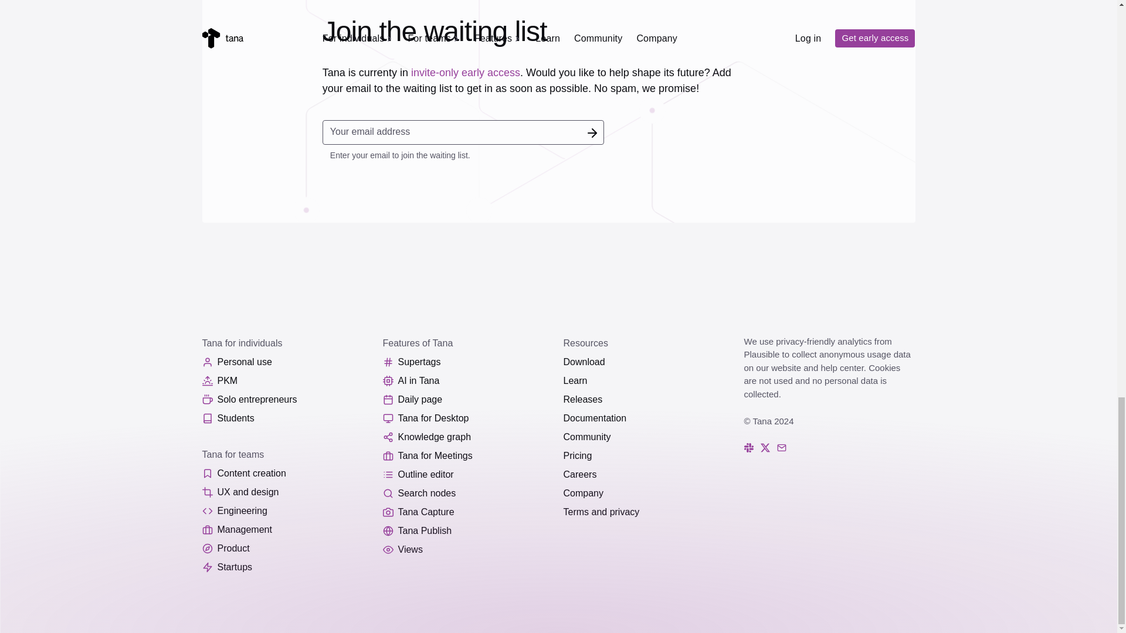  I want to click on Startups, so click(287, 567).